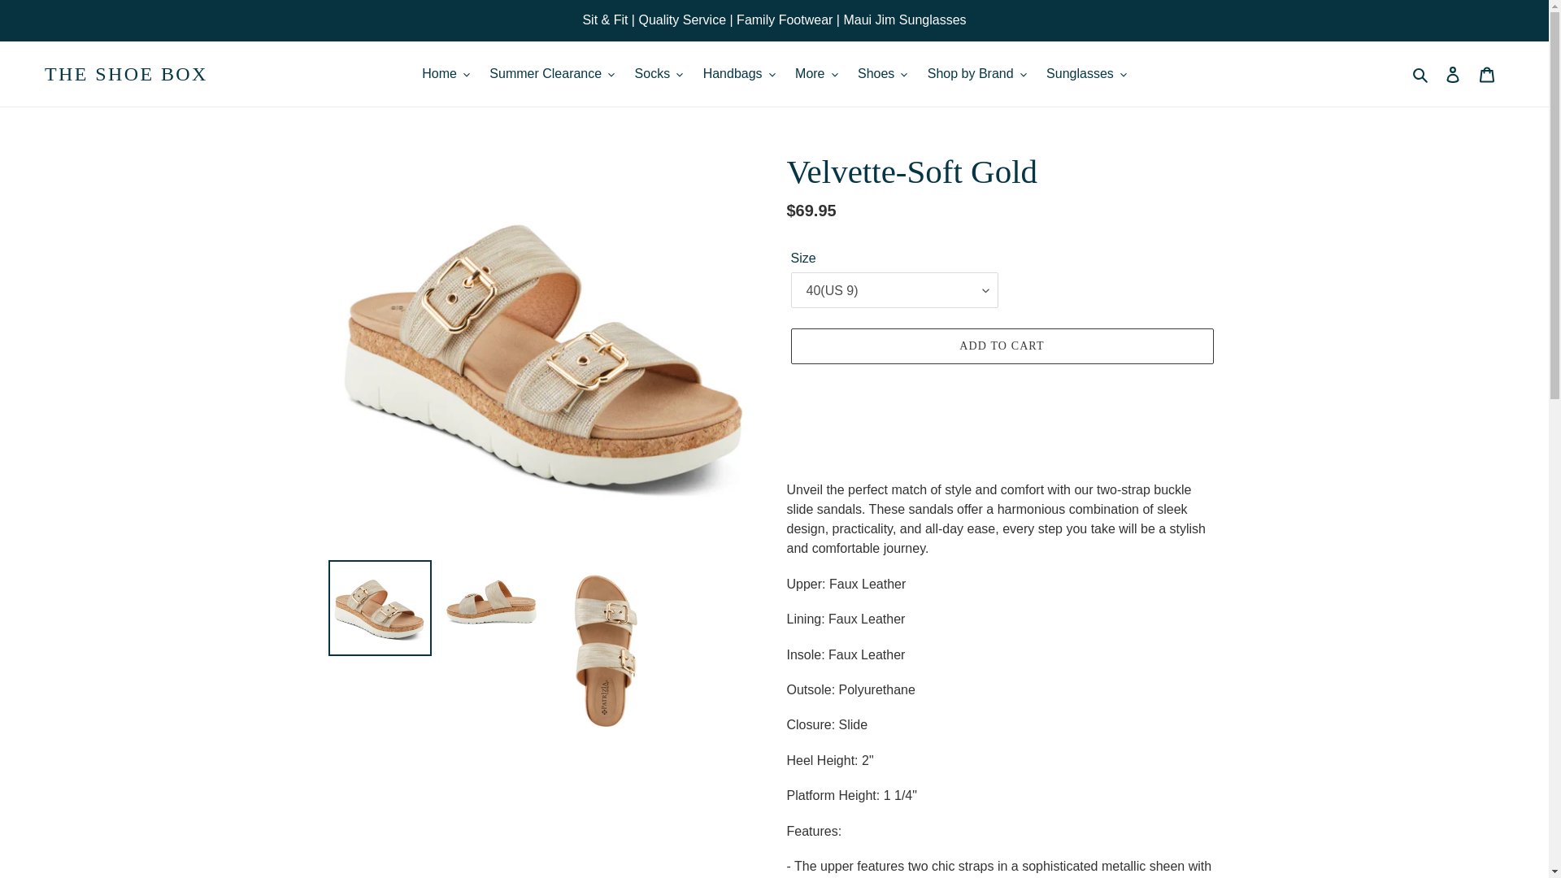 The image size is (1561, 878). Describe the element at coordinates (126, 73) in the screenshot. I see `THE SHOE BOX` at that location.